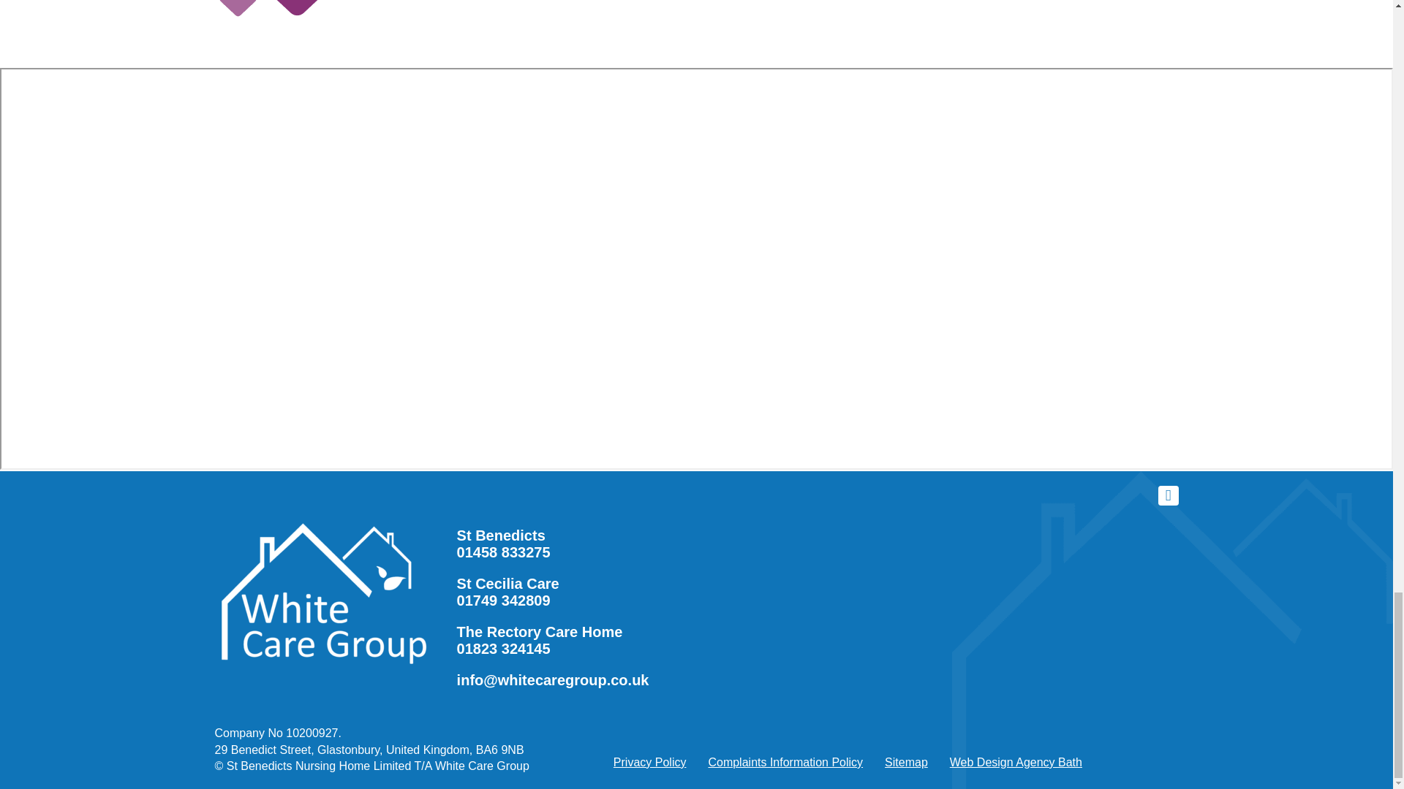  Describe the element at coordinates (503, 552) in the screenshot. I see `01458 833275` at that location.